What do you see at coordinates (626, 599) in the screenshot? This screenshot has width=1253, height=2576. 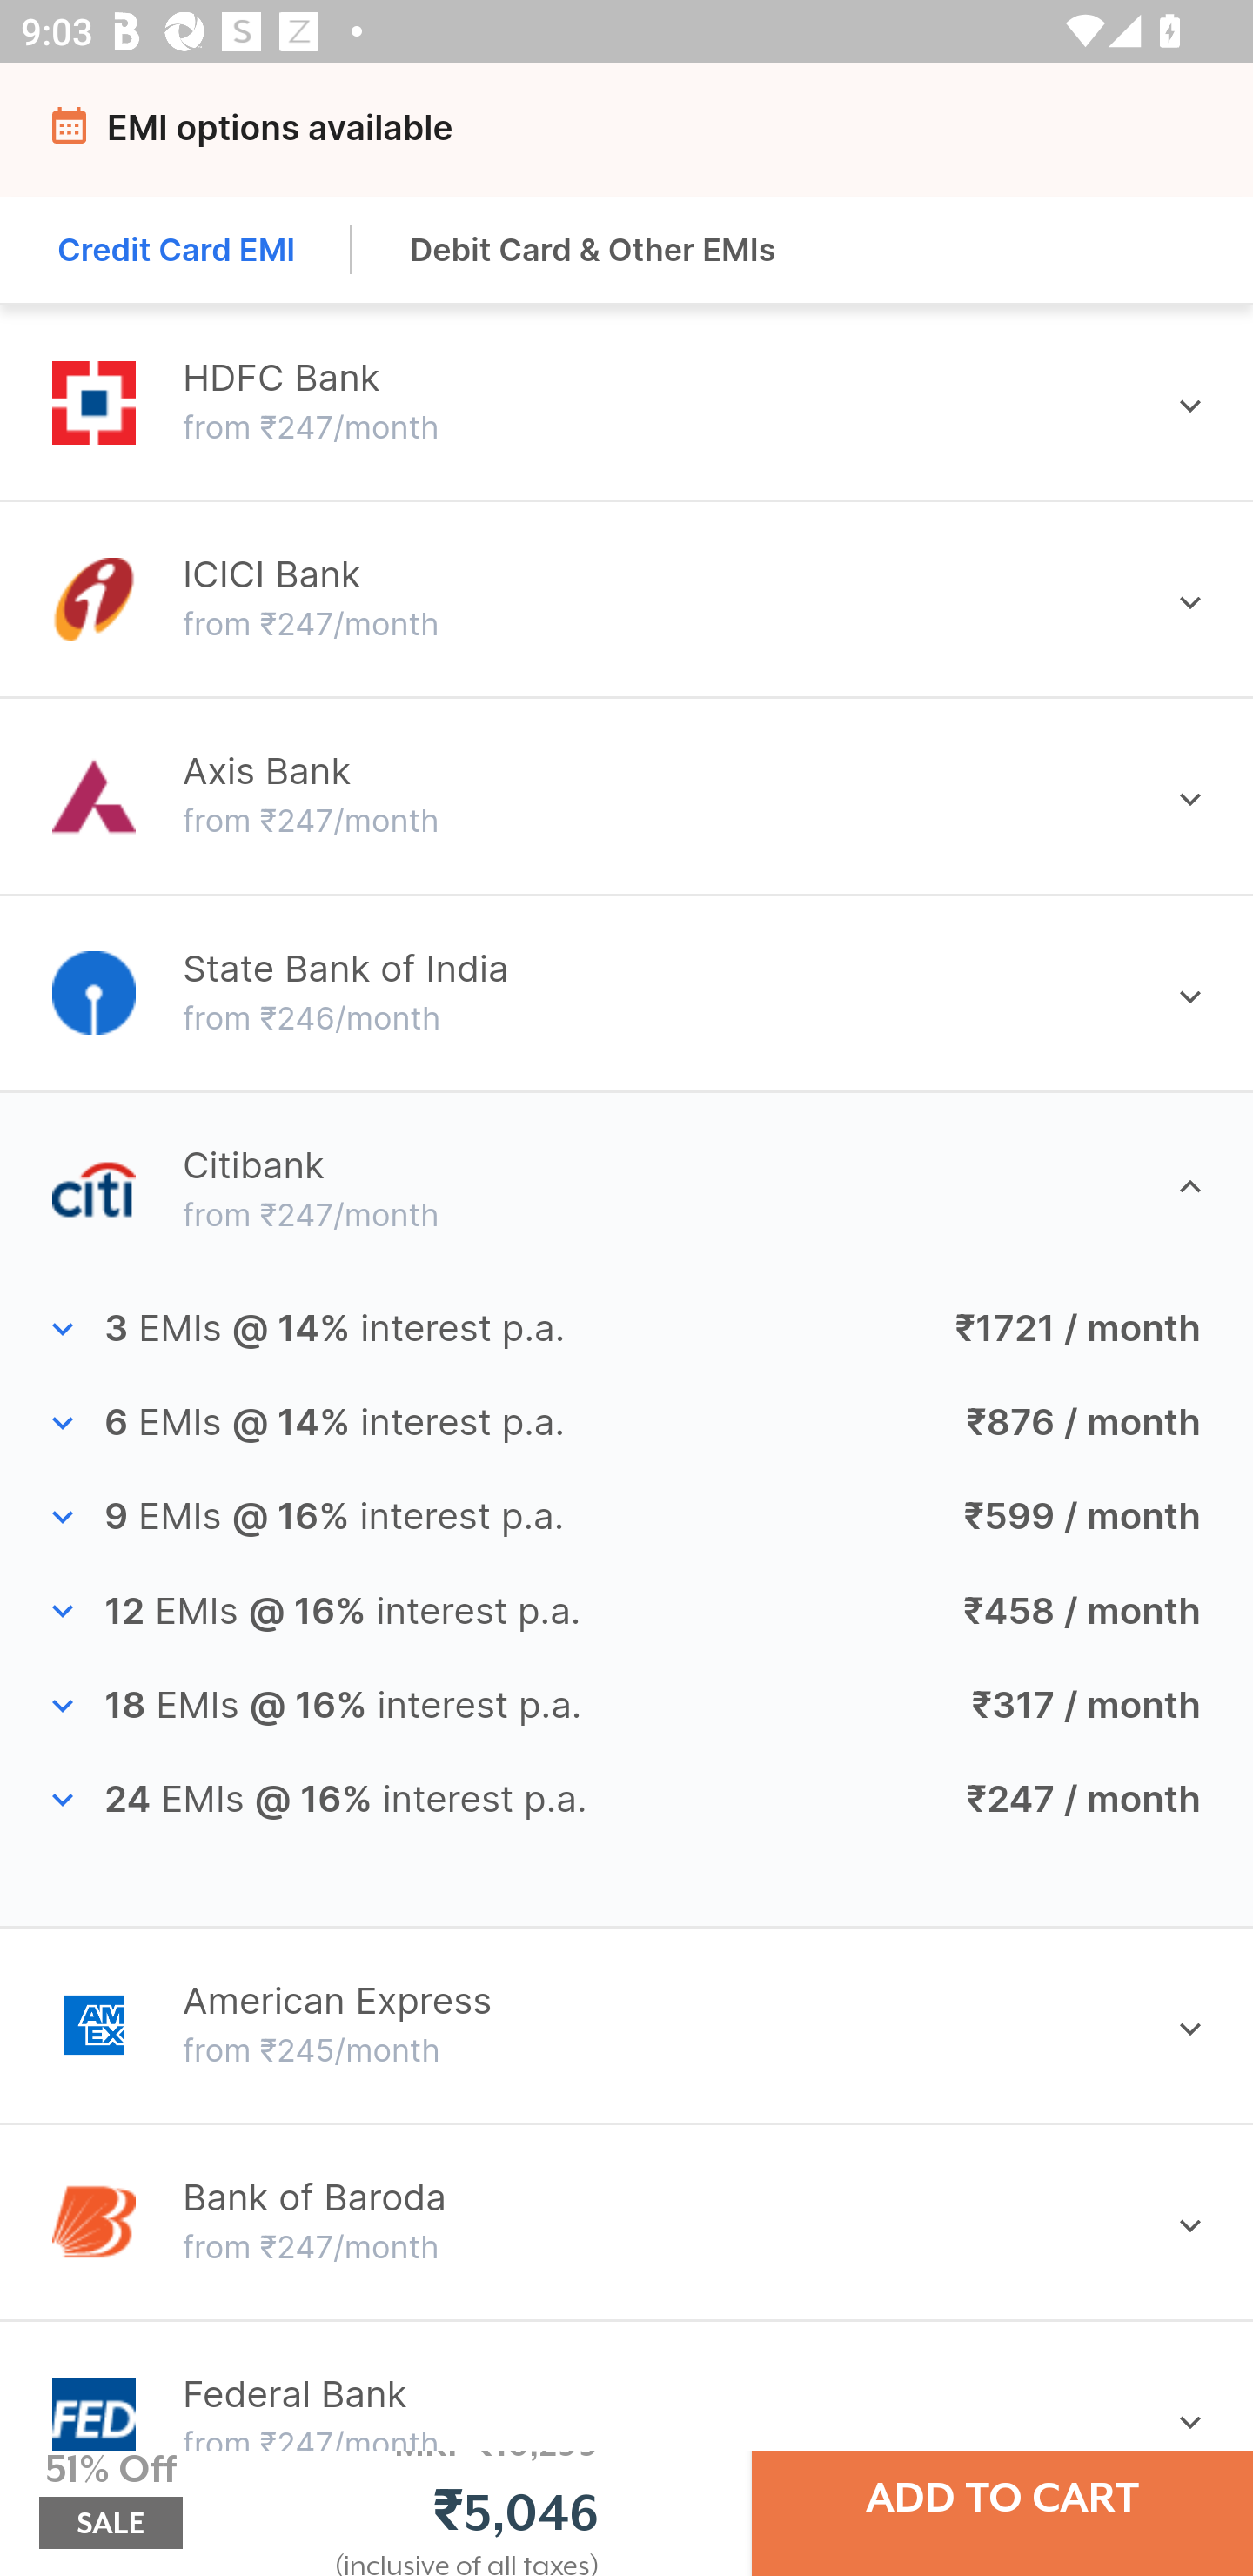 I see `ICICI Bank ICICI Bank from ₹247/month` at bounding box center [626, 599].